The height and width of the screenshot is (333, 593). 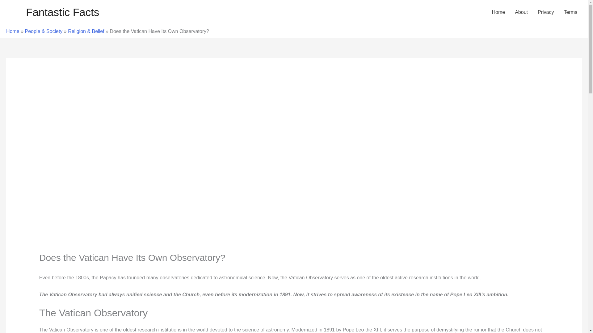 What do you see at coordinates (521, 12) in the screenshot?
I see `About` at bounding box center [521, 12].